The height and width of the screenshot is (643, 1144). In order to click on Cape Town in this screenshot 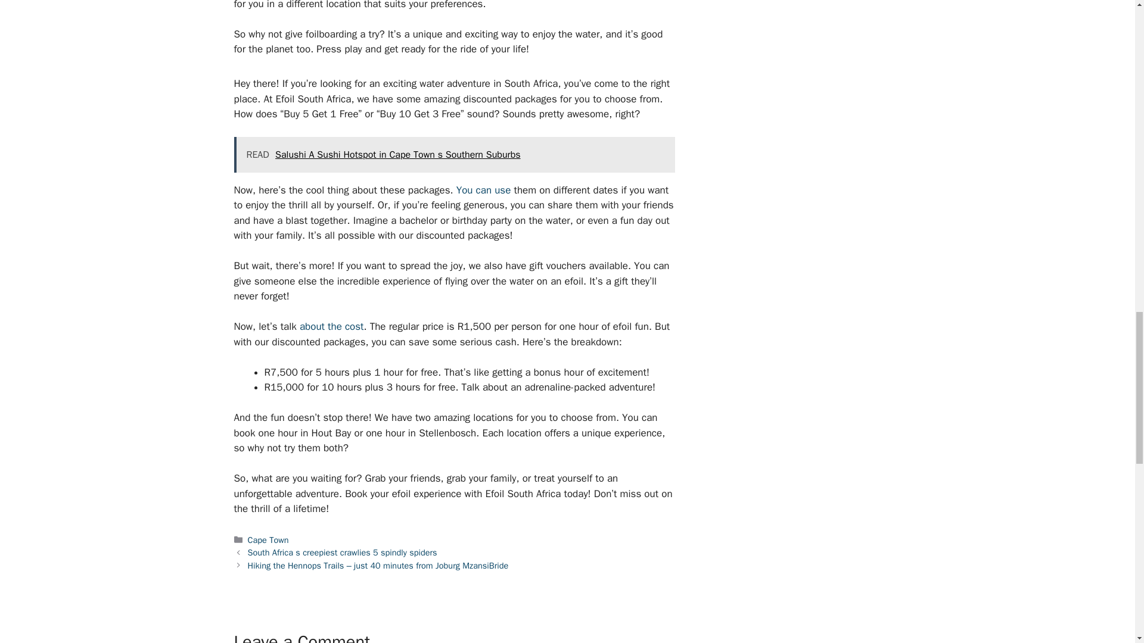, I will do `click(268, 539)`.